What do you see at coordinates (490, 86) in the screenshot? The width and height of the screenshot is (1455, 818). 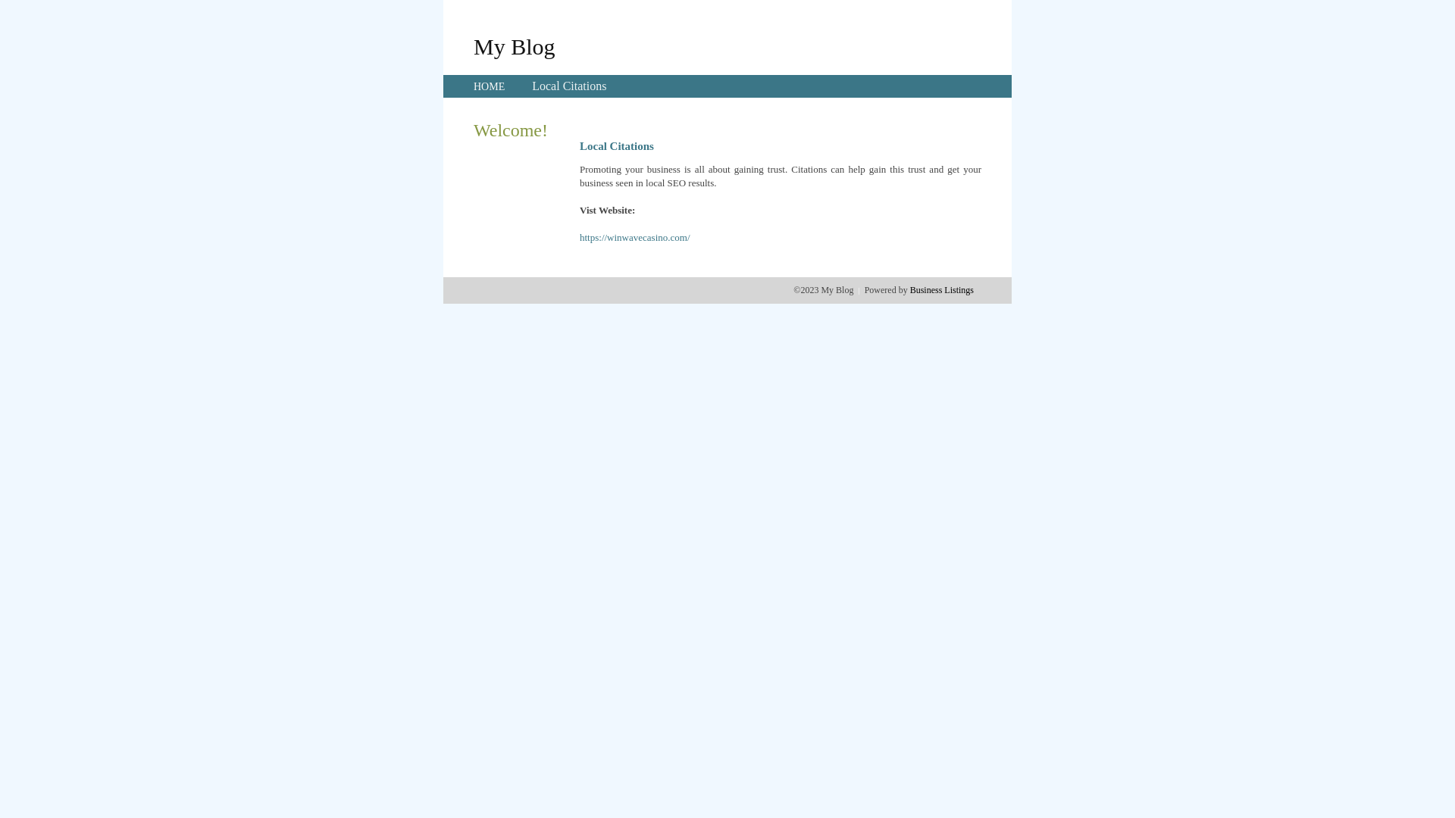 I see `HOME` at bounding box center [490, 86].